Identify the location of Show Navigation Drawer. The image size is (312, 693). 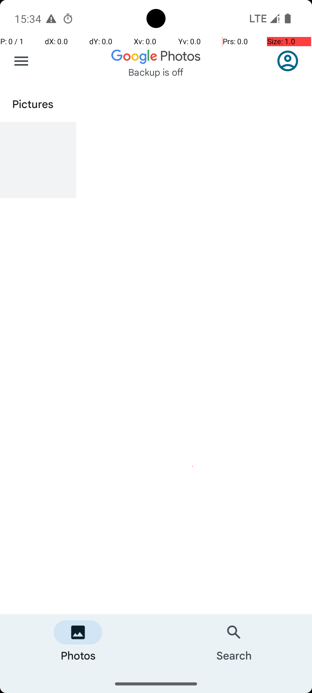
(21, 61).